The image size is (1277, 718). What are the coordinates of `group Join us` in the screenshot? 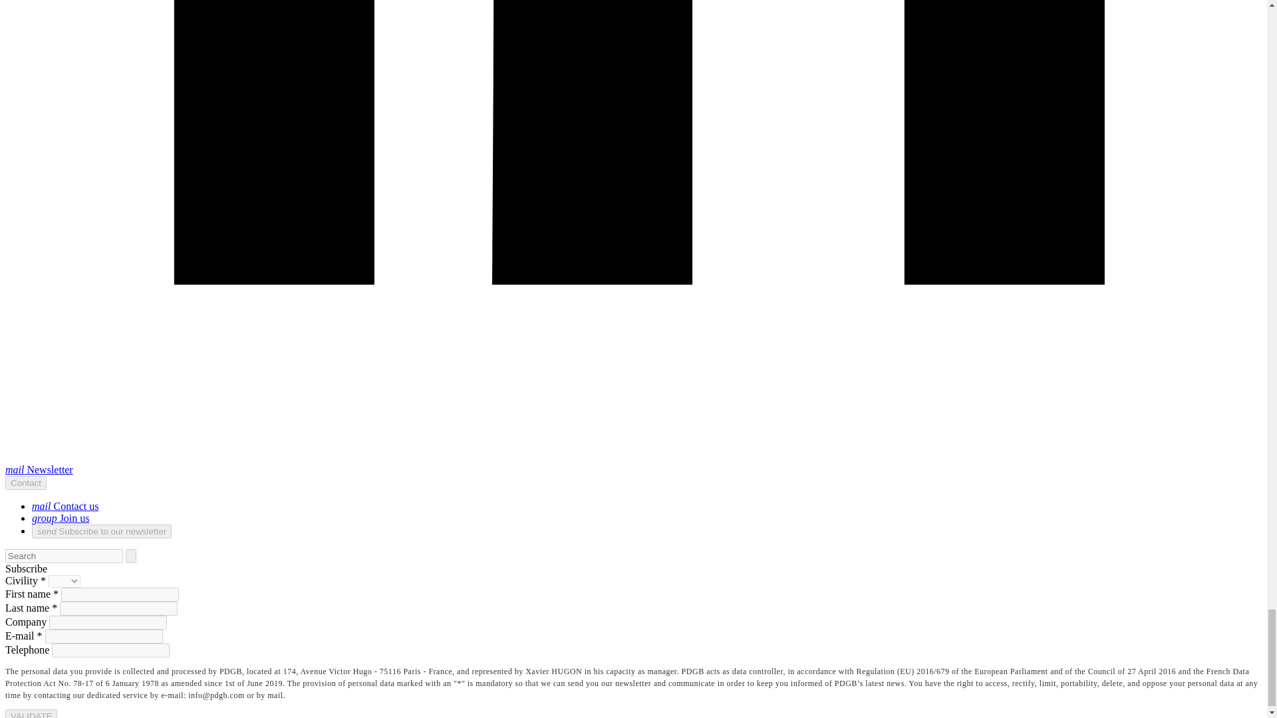 It's located at (61, 519).